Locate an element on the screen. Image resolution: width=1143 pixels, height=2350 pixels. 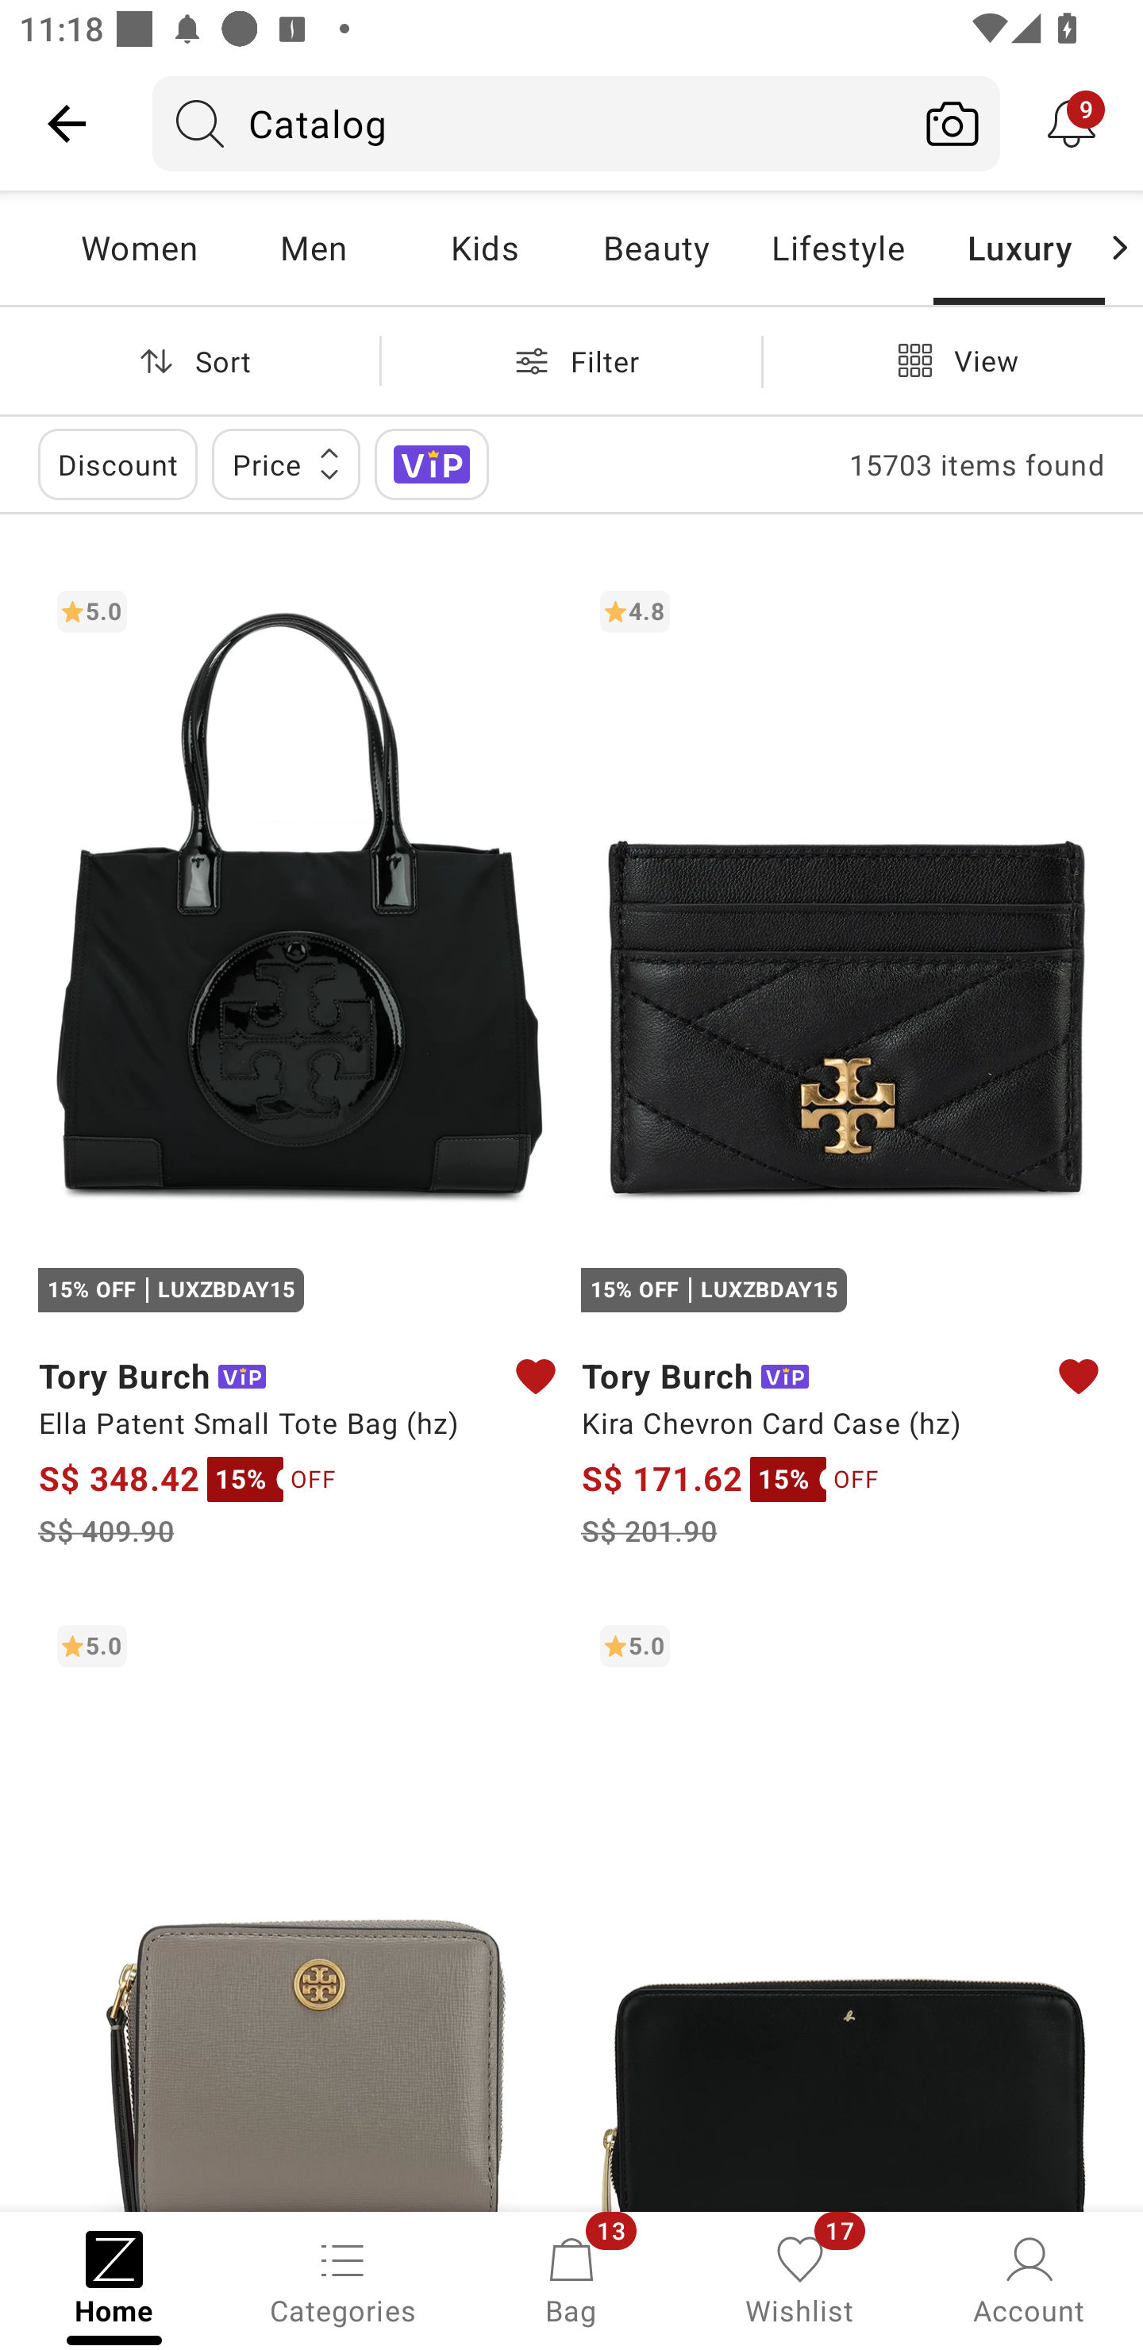
Sort is located at coordinates (190, 360).